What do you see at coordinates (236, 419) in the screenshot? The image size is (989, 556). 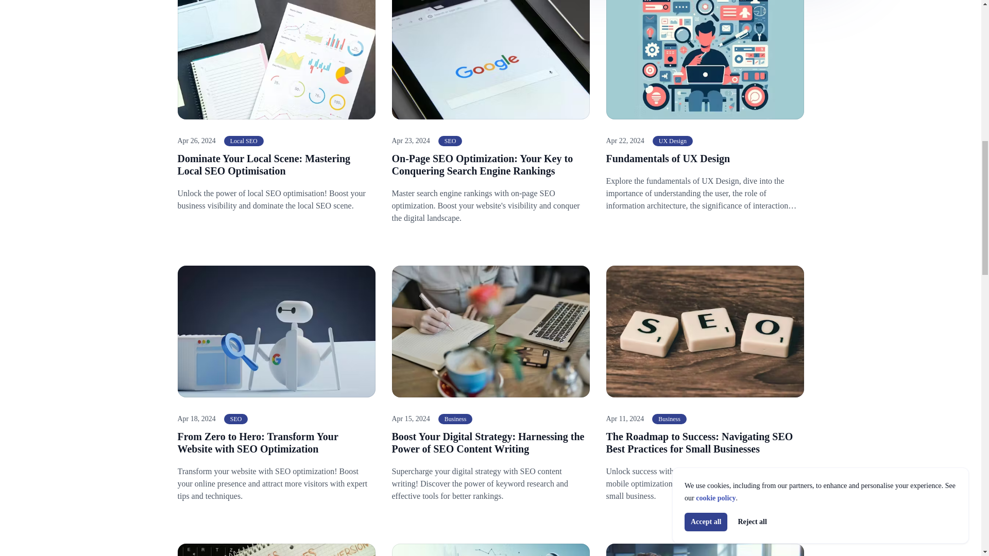 I see `SEO` at bounding box center [236, 419].